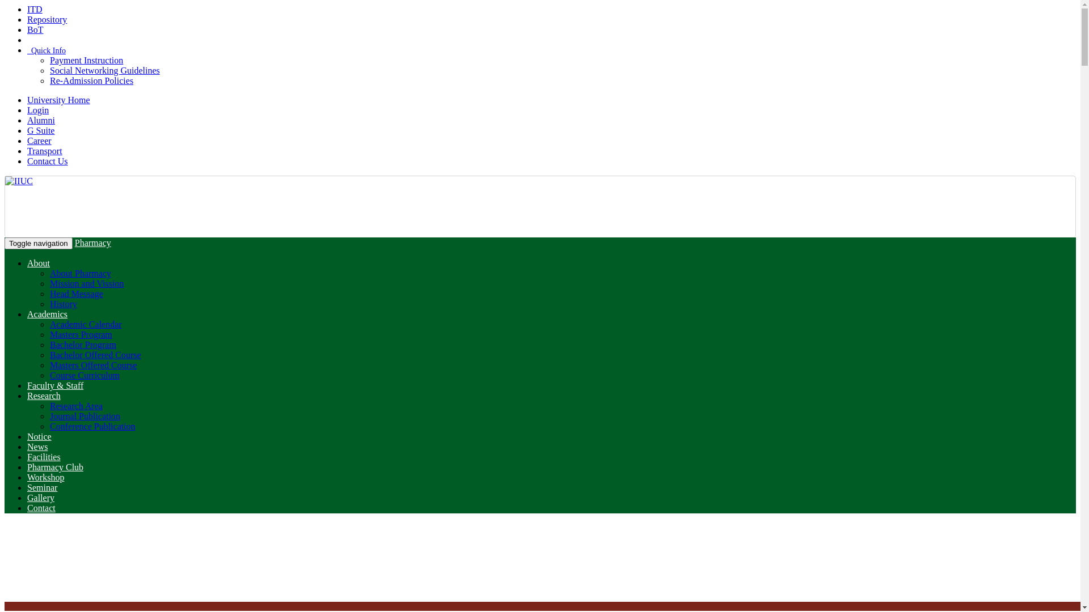  I want to click on University Home, so click(59, 100).